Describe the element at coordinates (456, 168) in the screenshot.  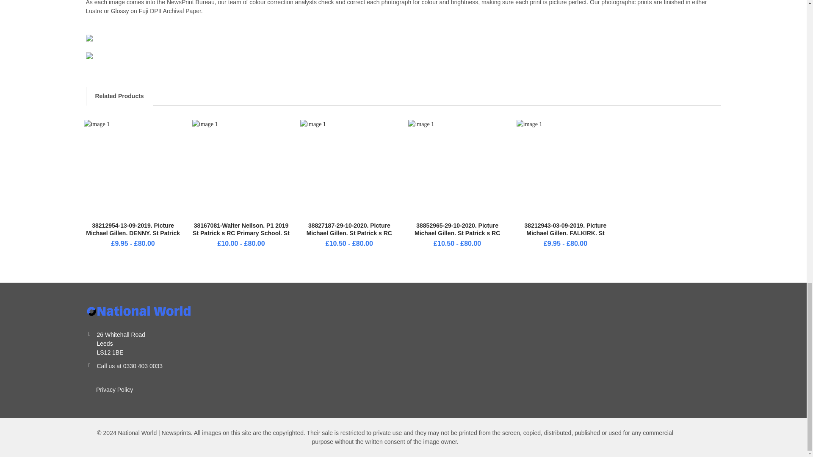
I see `image 1` at that location.